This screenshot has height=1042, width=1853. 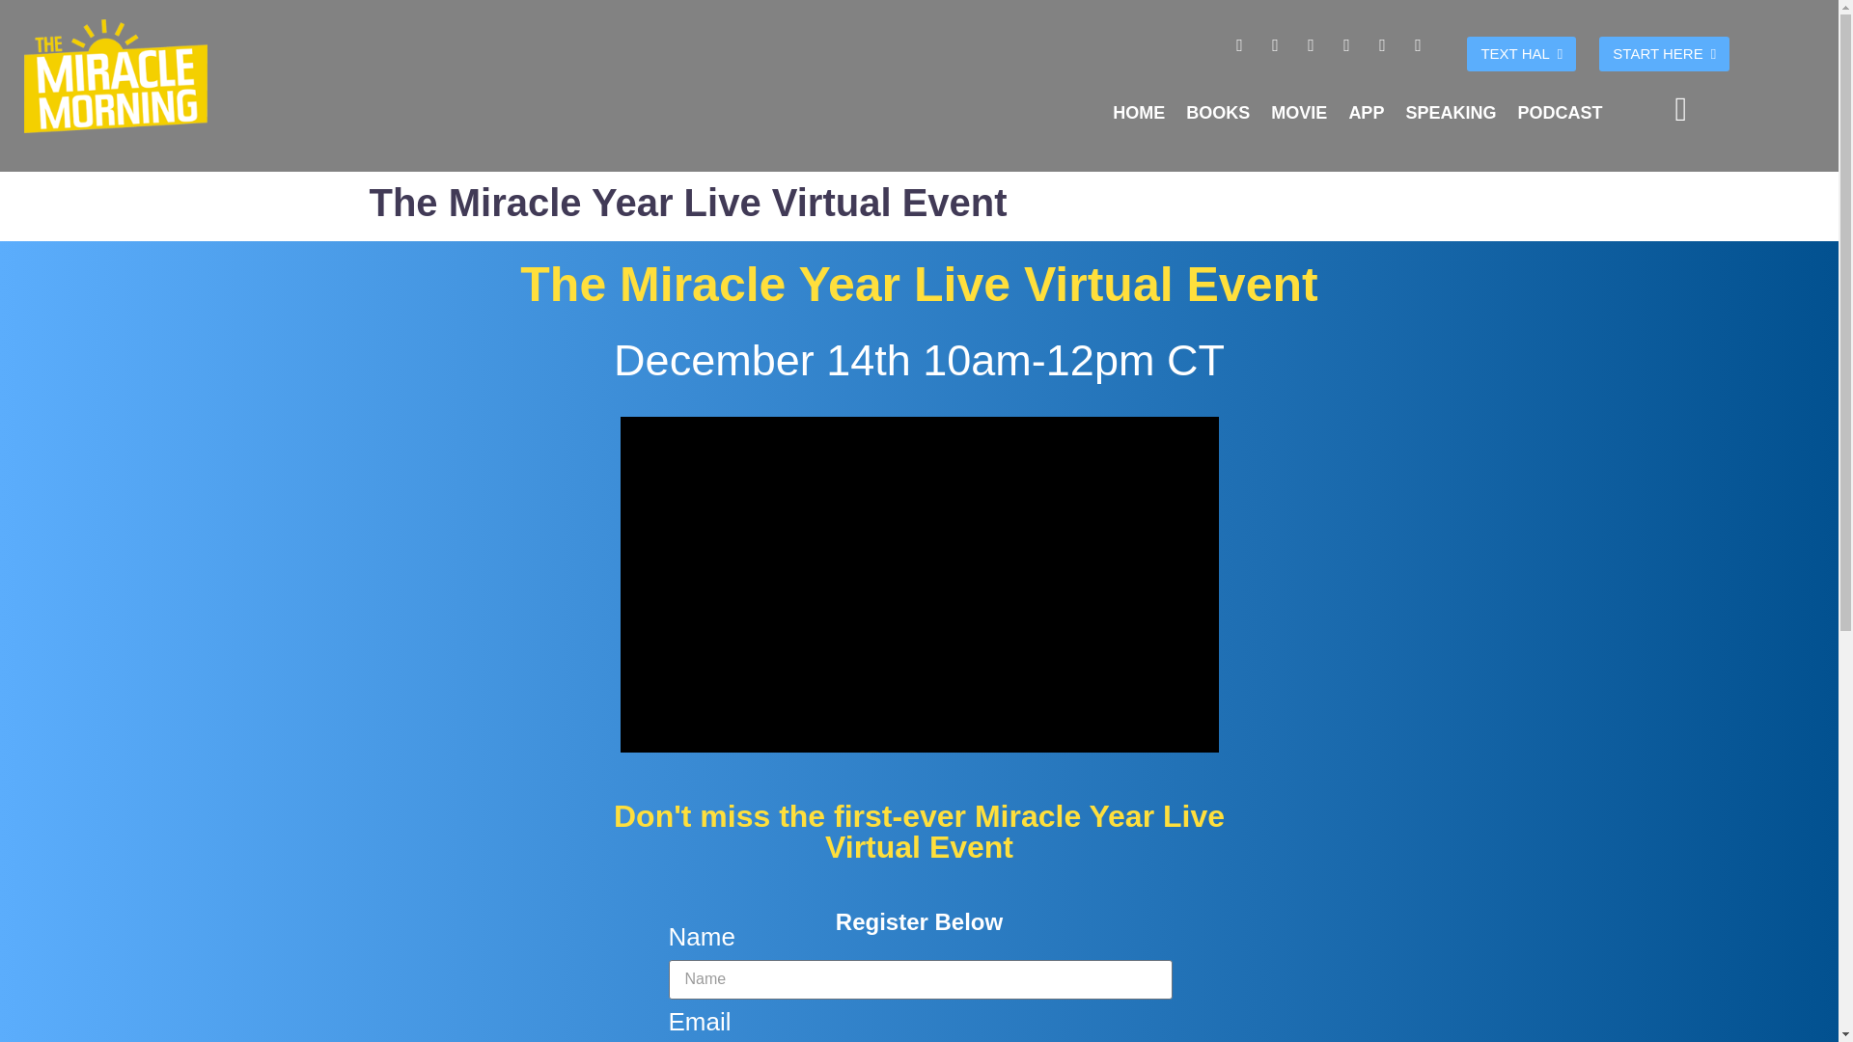 What do you see at coordinates (1217, 112) in the screenshot?
I see `BOOKS` at bounding box center [1217, 112].